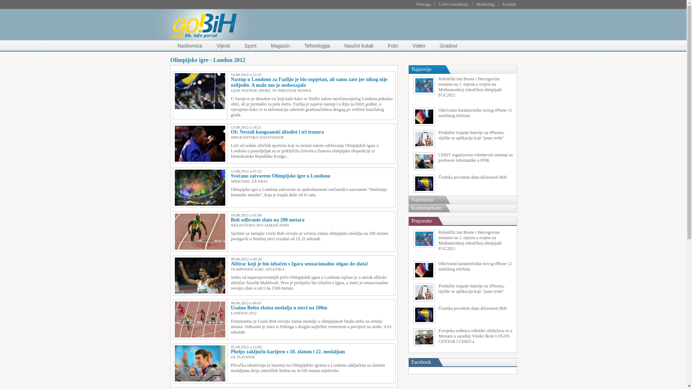  I want to click on Sport, so click(250, 46).